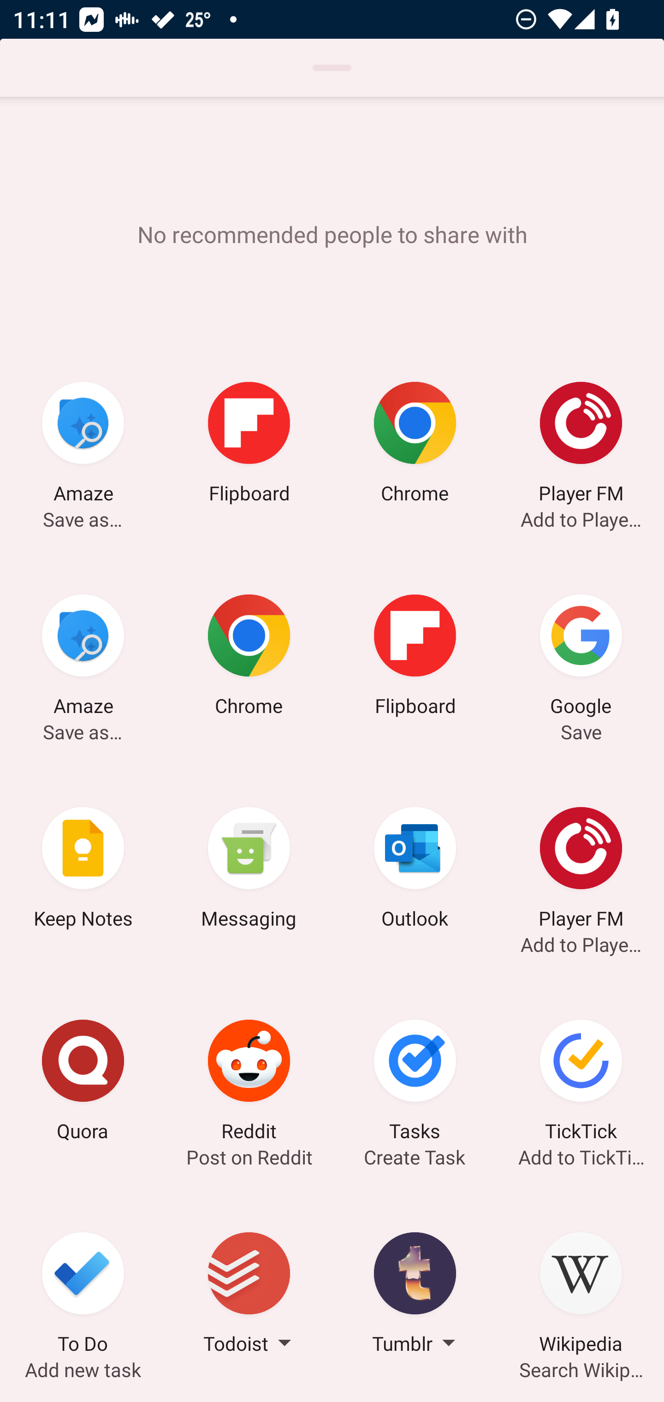  Describe the element at coordinates (581, 445) in the screenshot. I see `Player FM Add to Player FM` at that location.